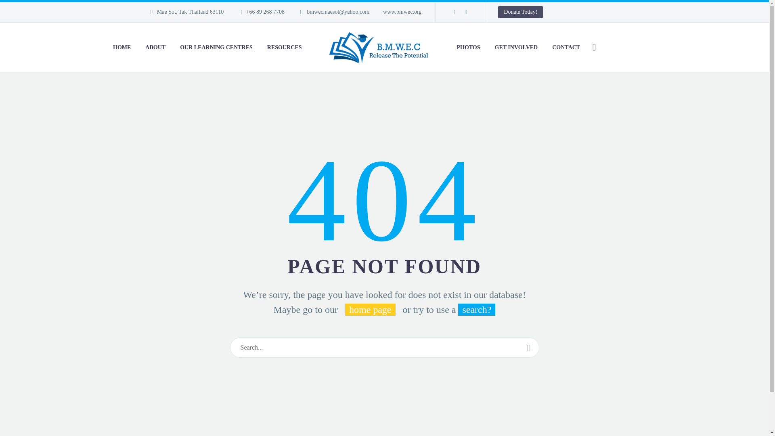 The height and width of the screenshot is (436, 775). Describe the element at coordinates (521, 12) in the screenshot. I see `Donate Today!` at that location.